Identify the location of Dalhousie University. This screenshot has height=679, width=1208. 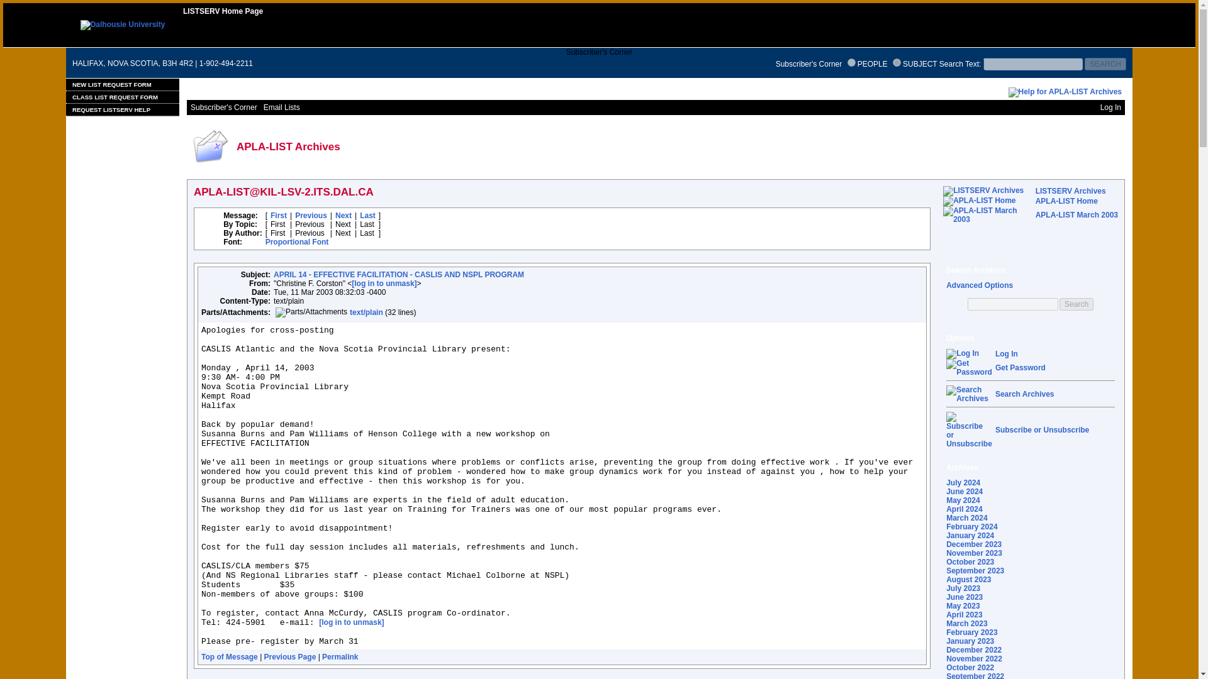
(123, 25).